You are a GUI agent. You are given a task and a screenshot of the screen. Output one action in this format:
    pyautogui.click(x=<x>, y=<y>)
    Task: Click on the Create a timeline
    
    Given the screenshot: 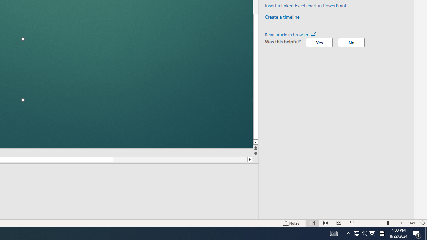 What is the action you would take?
    pyautogui.click(x=282, y=17)
    